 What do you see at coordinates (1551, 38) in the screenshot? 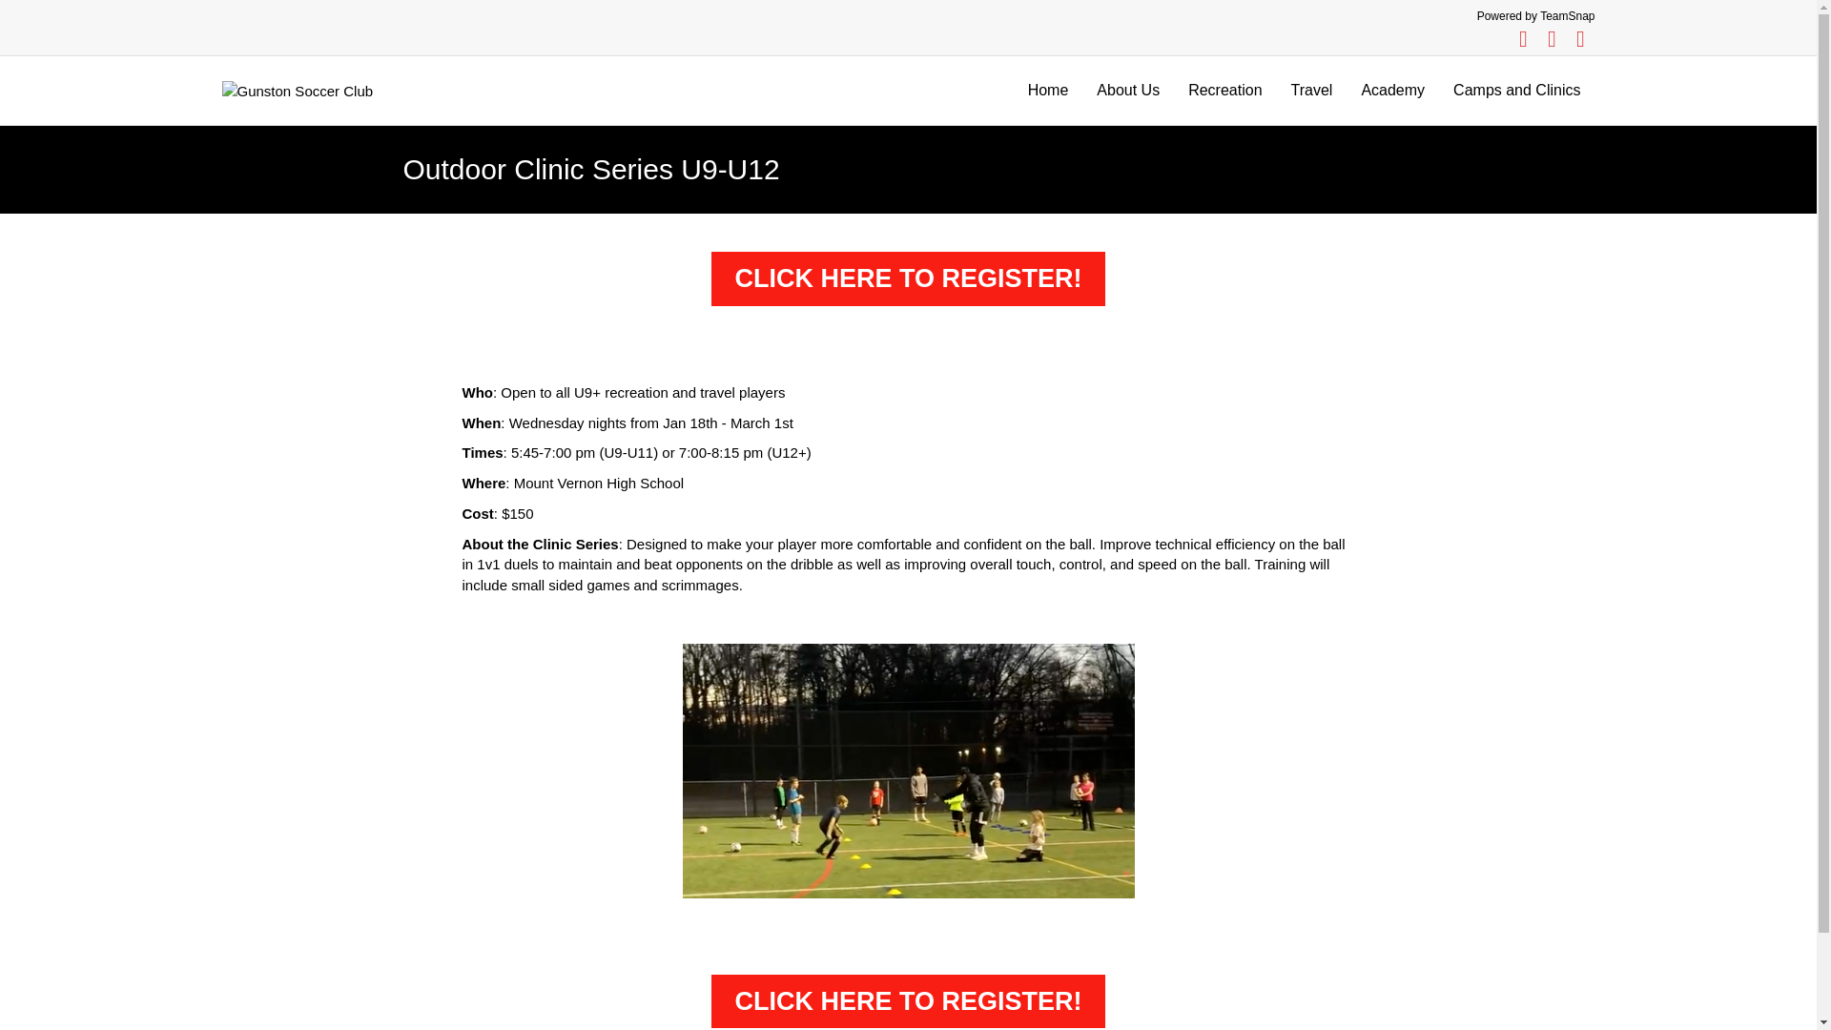
I see `Twitter` at bounding box center [1551, 38].